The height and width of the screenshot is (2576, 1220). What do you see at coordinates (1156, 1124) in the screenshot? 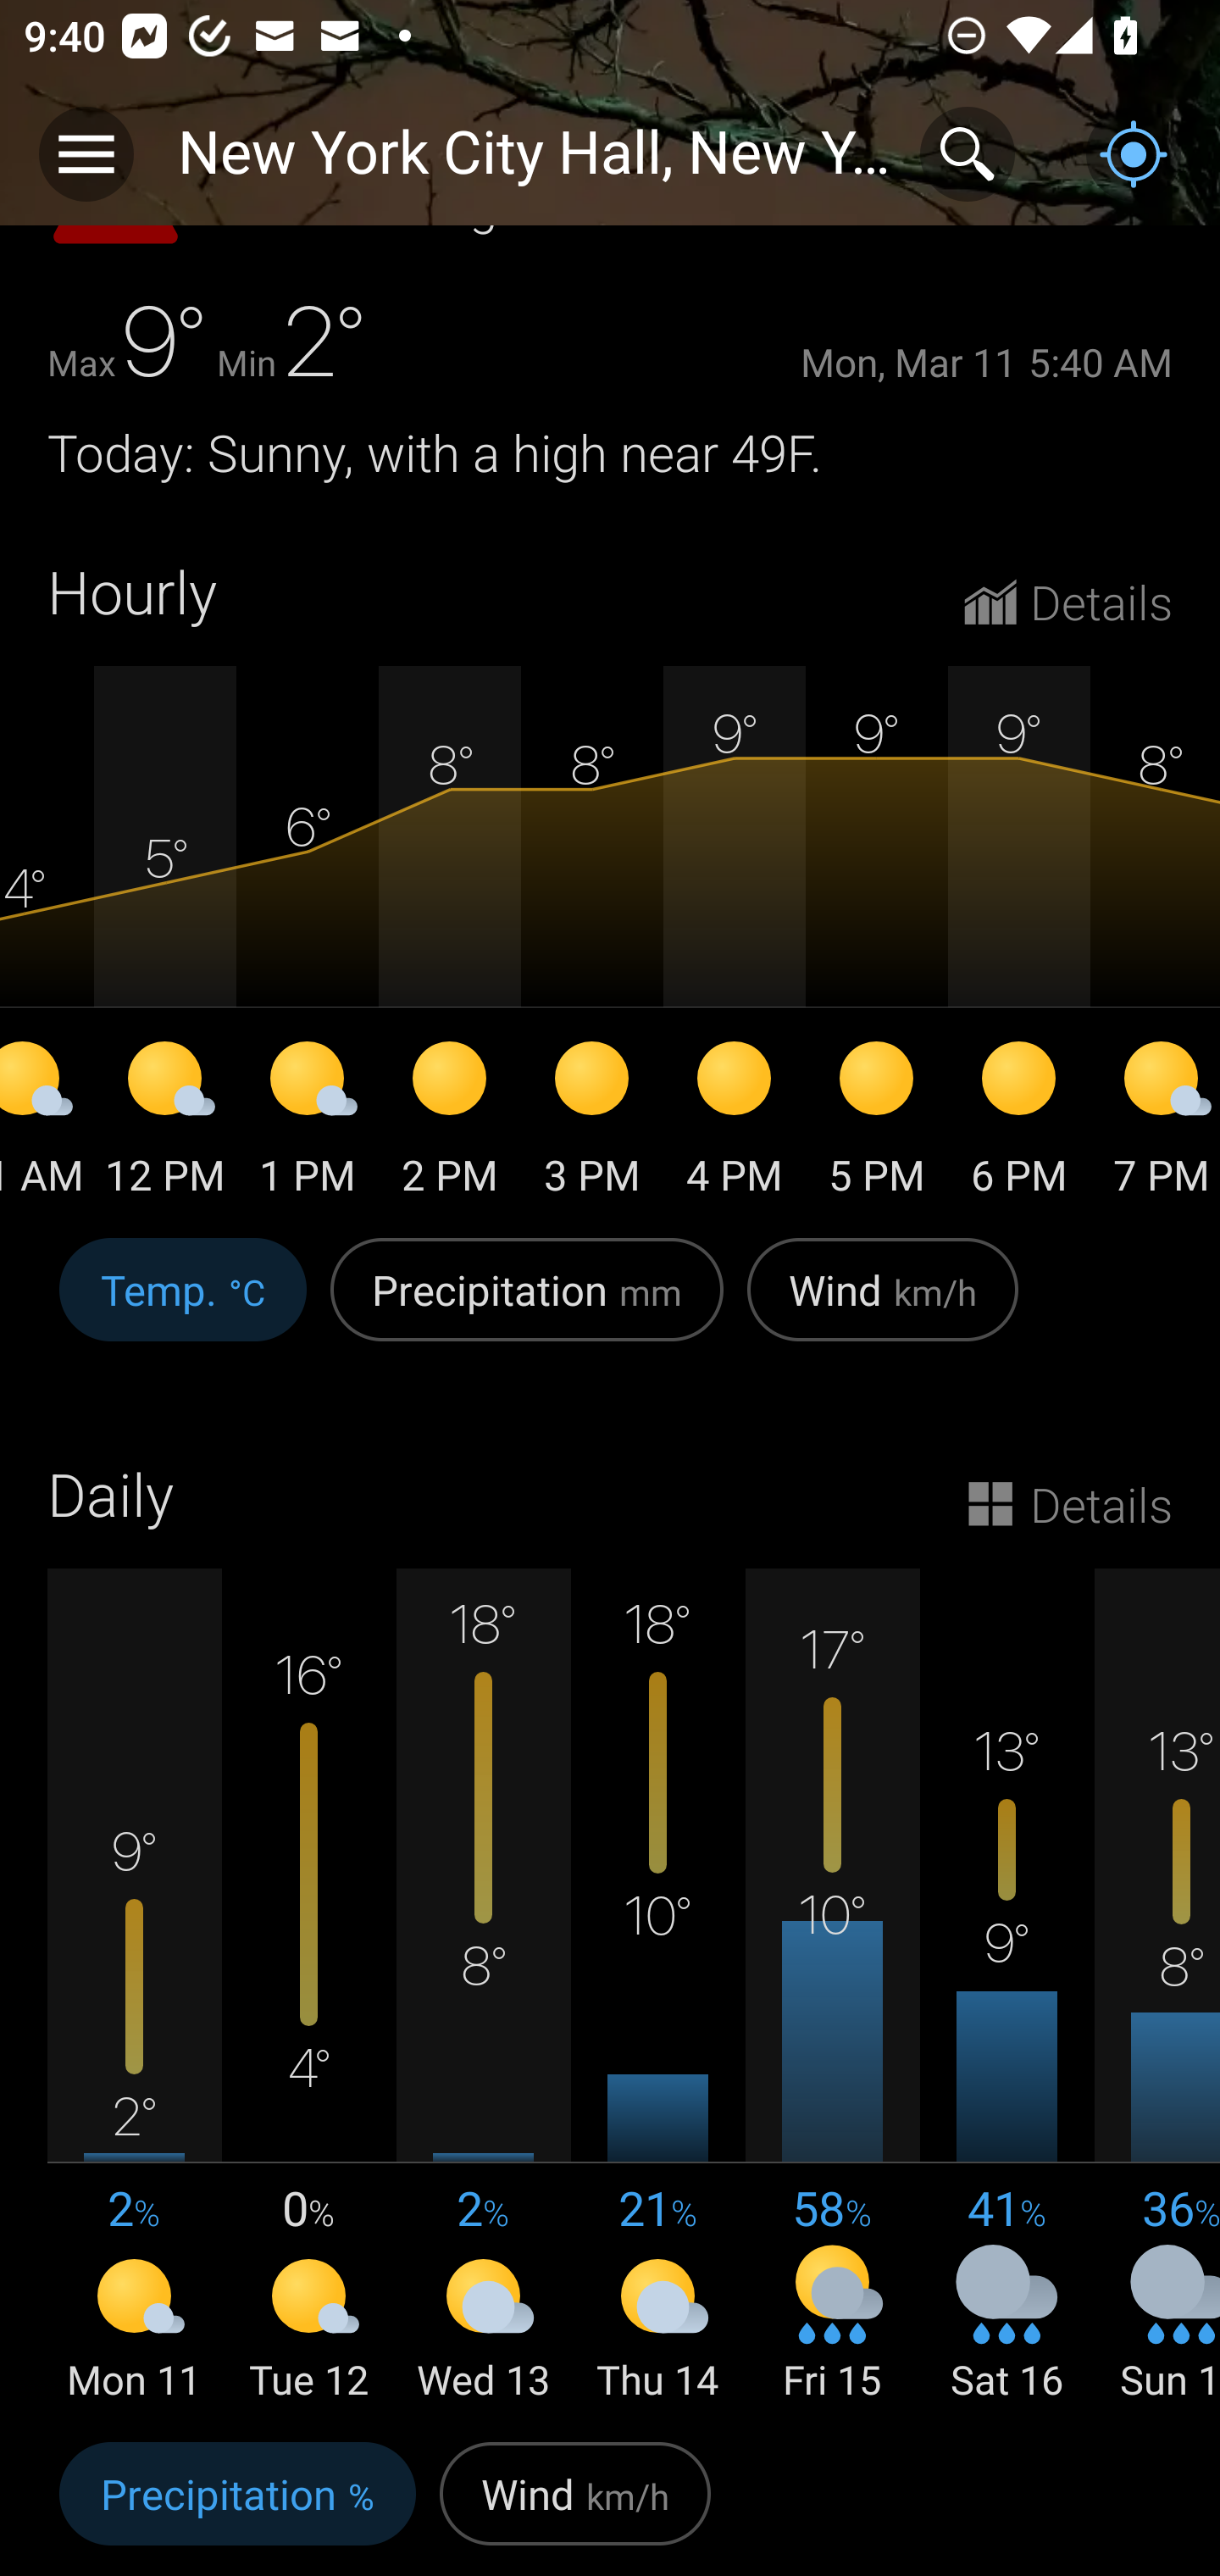
I see `7 PM` at bounding box center [1156, 1124].